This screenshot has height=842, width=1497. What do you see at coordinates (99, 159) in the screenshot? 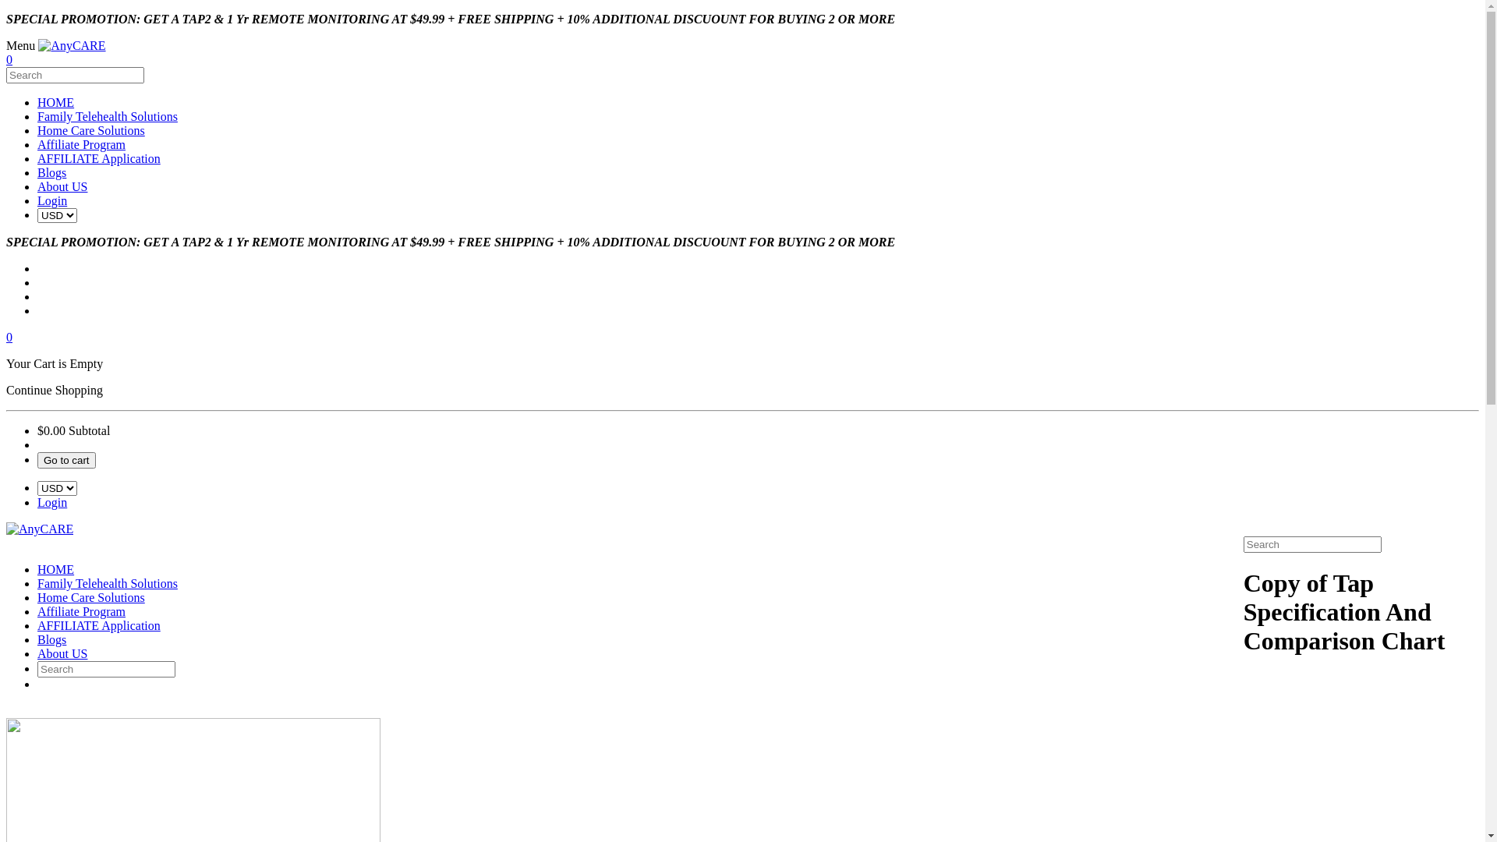
I see `AFFILIATE Application` at bounding box center [99, 159].